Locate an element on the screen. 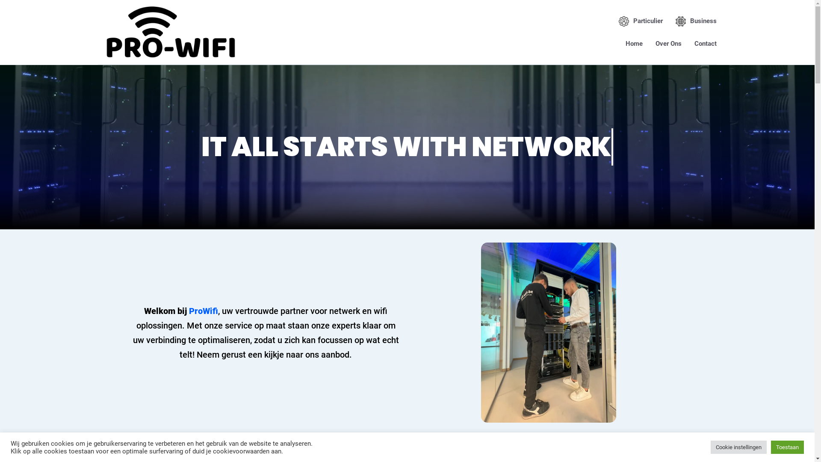 The image size is (821, 462). Contact is located at coordinates (706, 44).